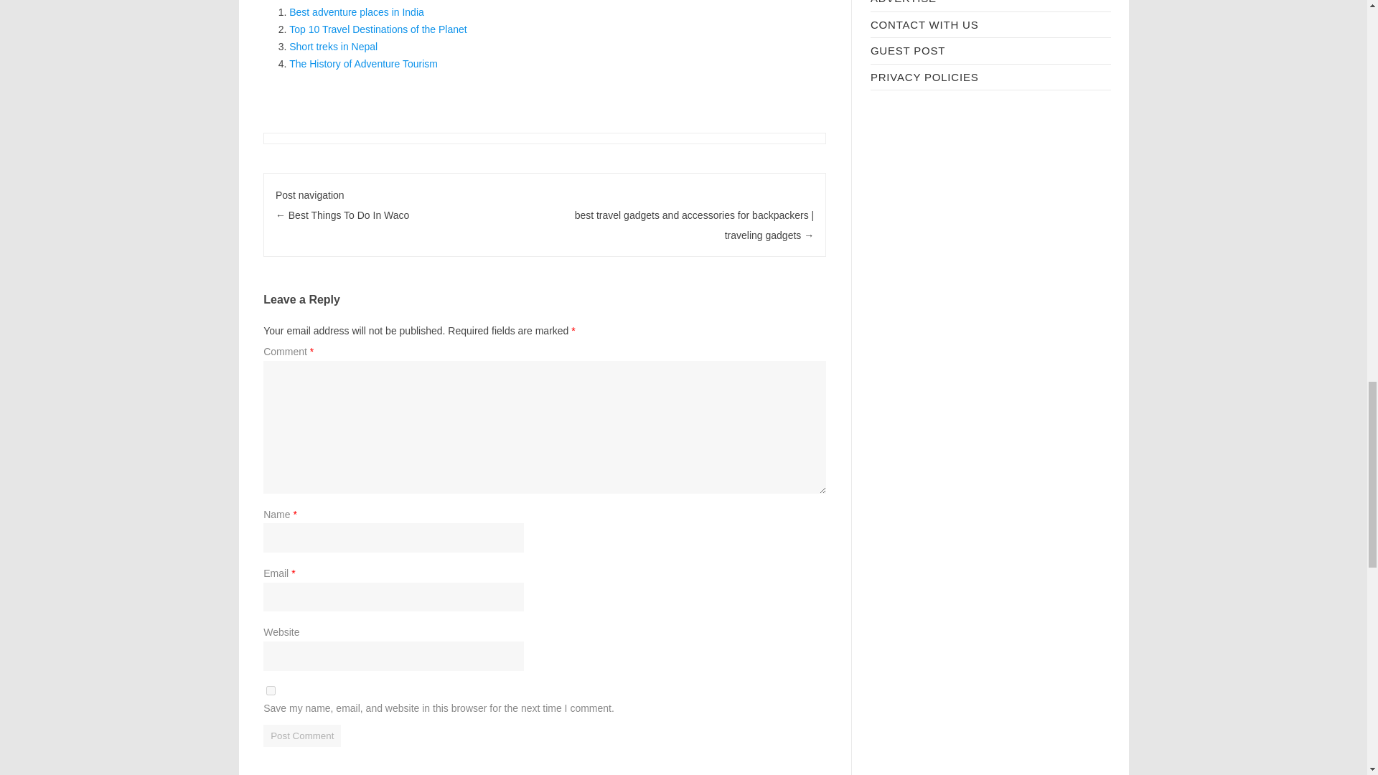  I want to click on yes, so click(271, 690).